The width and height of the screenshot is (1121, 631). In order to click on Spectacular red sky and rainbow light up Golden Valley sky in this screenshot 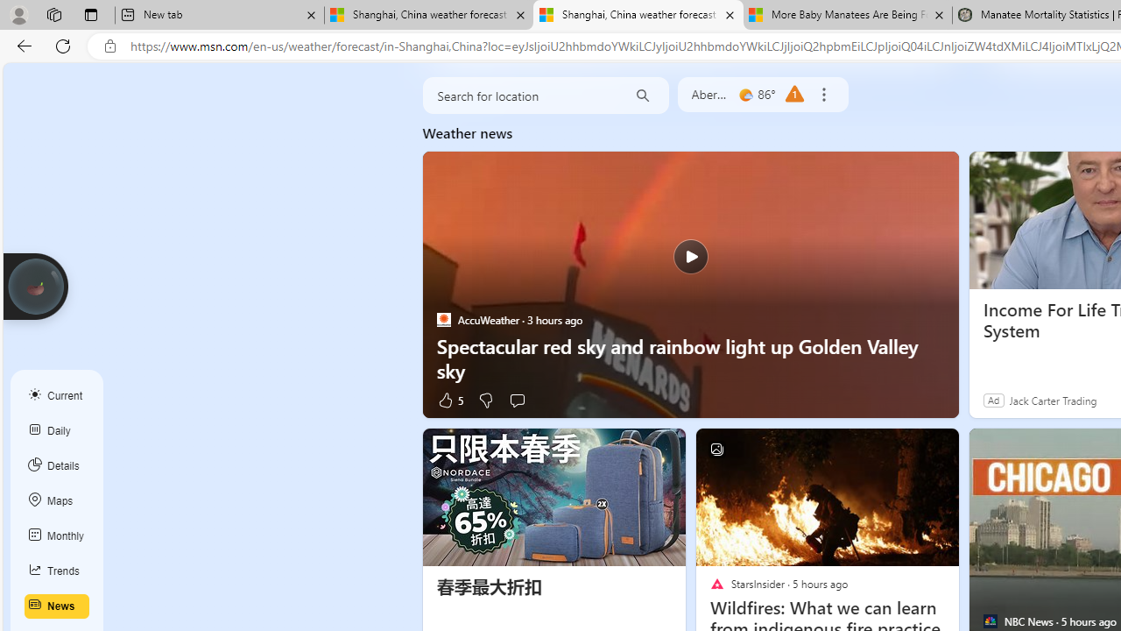, I will do `click(690, 284)`.